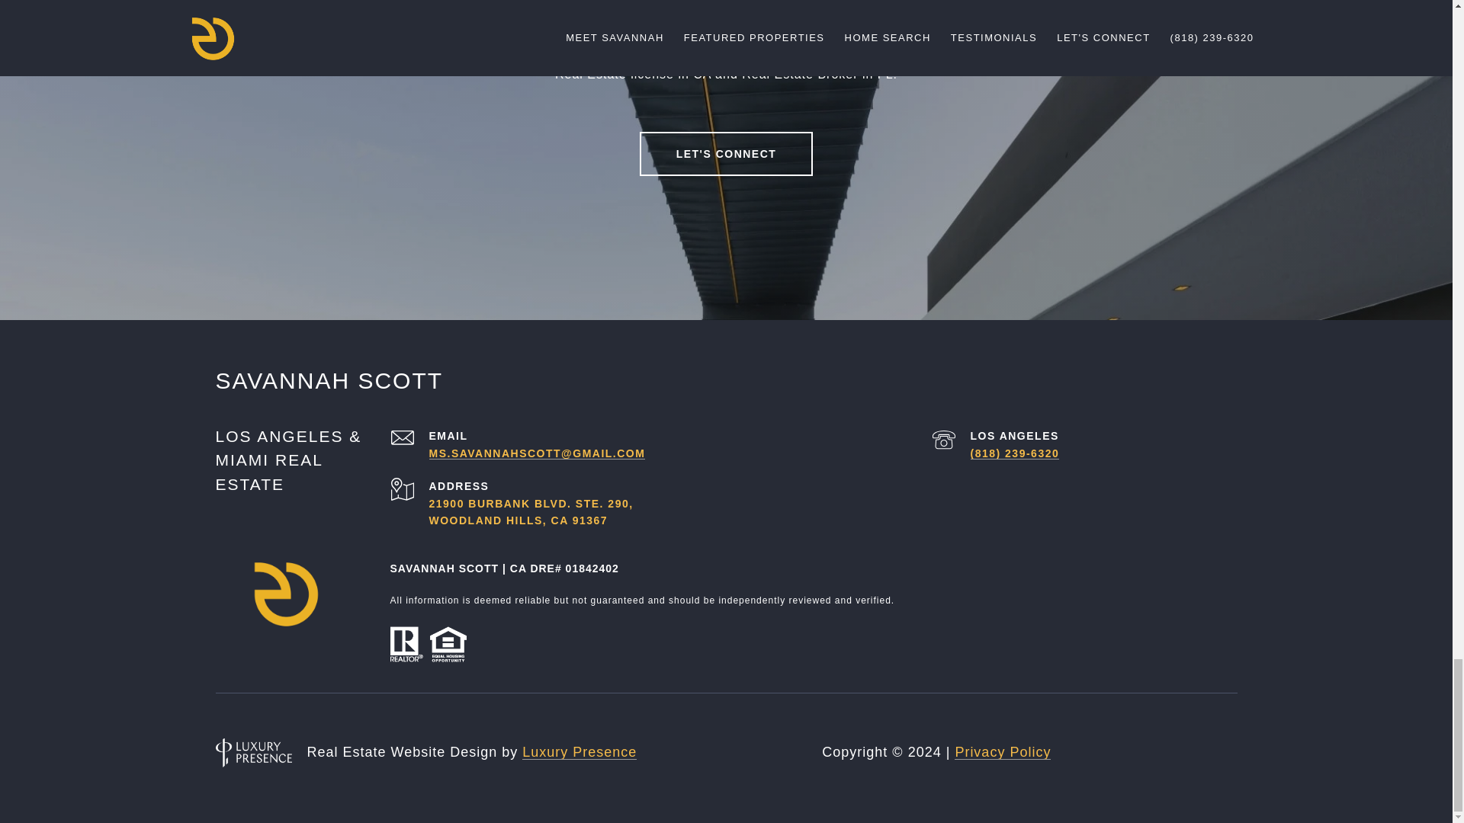  What do you see at coordinates (727, 154) in the screenshot?
I see `LET'S CONNECT` at bounding box center [727, 154].